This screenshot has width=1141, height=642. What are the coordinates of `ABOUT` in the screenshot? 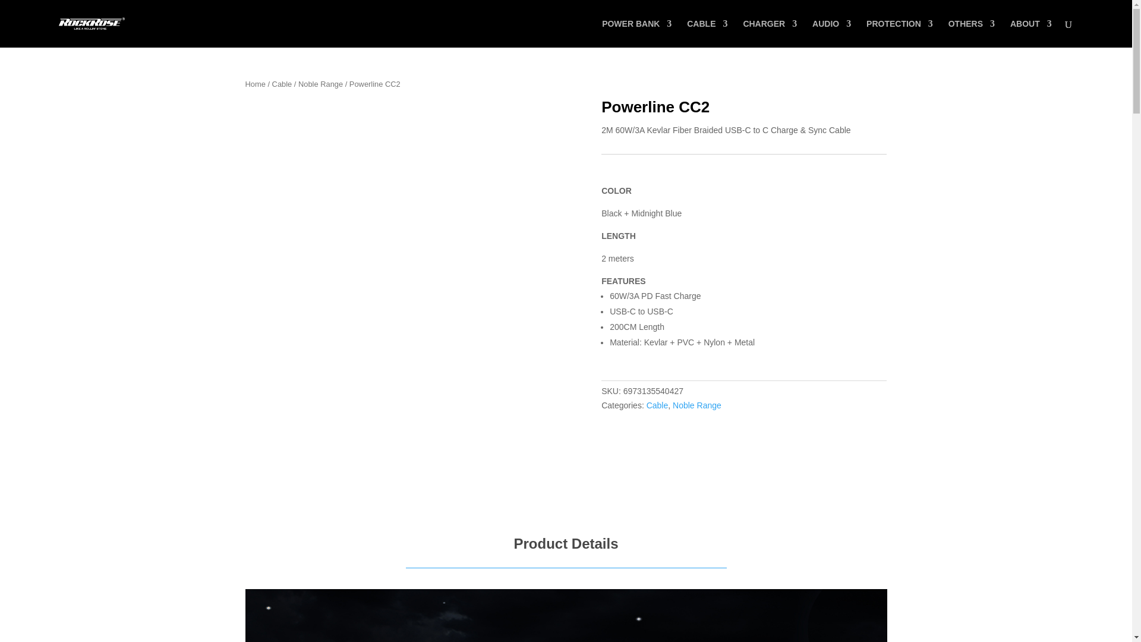 It's located at (1030, 33).